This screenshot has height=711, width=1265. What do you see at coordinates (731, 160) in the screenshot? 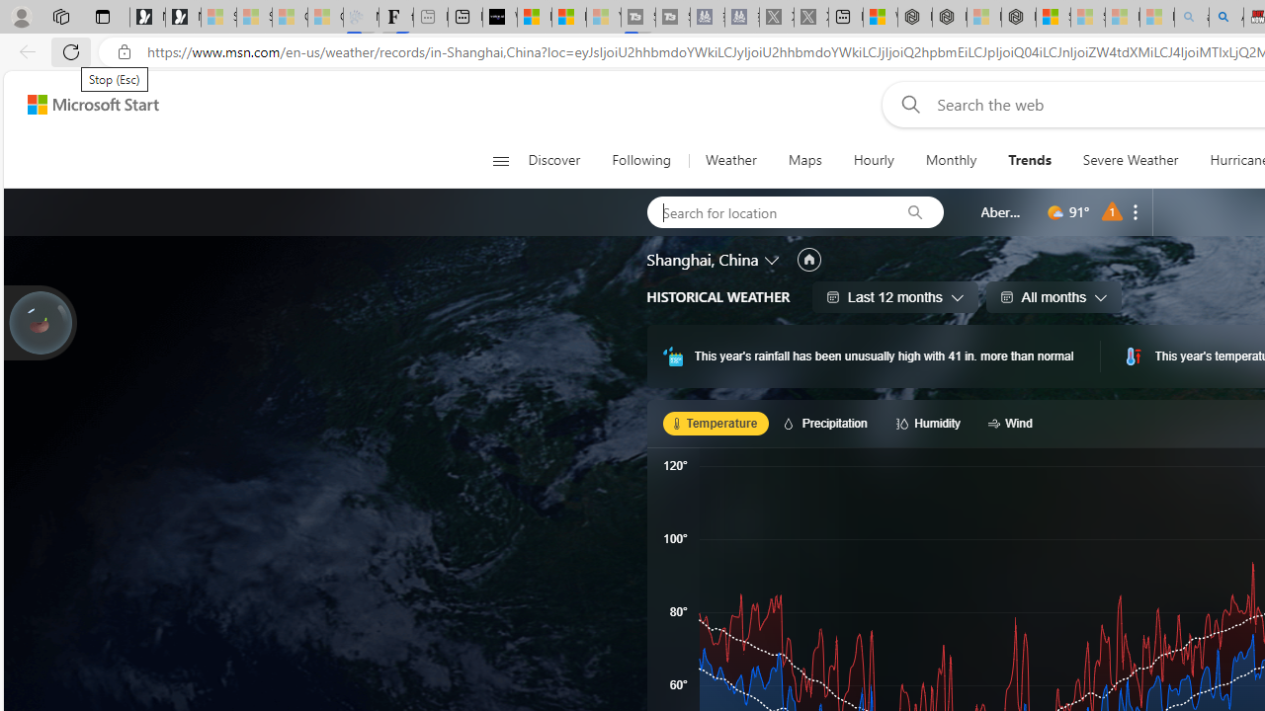
I see `Weather` at bounding box center [731, 160].